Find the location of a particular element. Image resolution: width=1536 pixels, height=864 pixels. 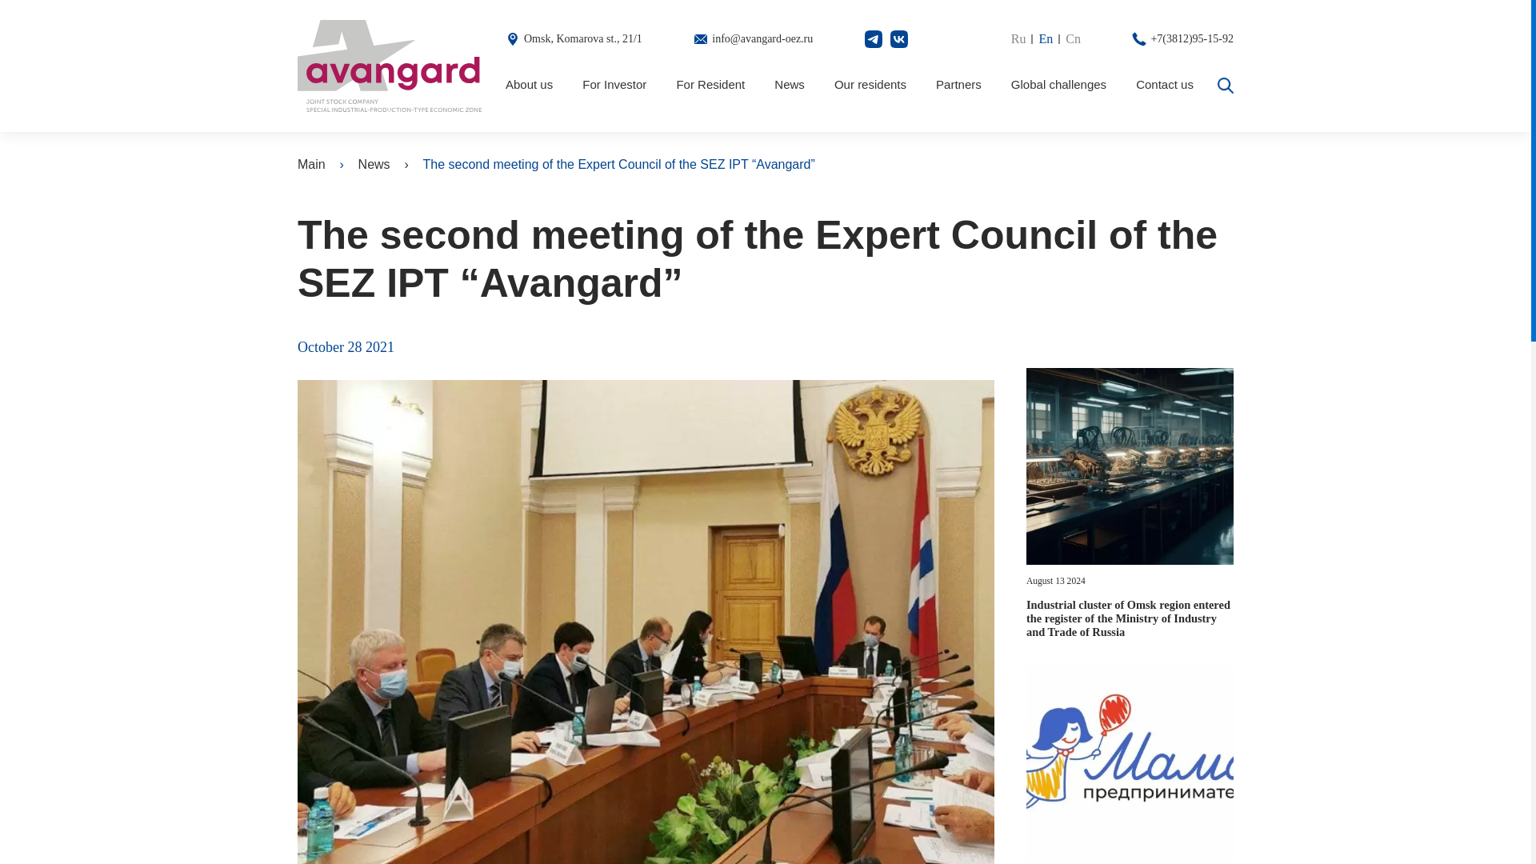

Main is located at coordinates (312, 165).